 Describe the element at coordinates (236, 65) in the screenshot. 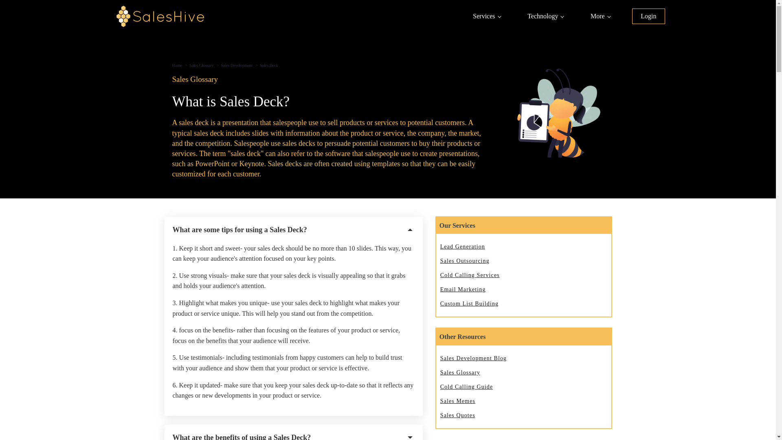

I see `Sales Development` at that location.